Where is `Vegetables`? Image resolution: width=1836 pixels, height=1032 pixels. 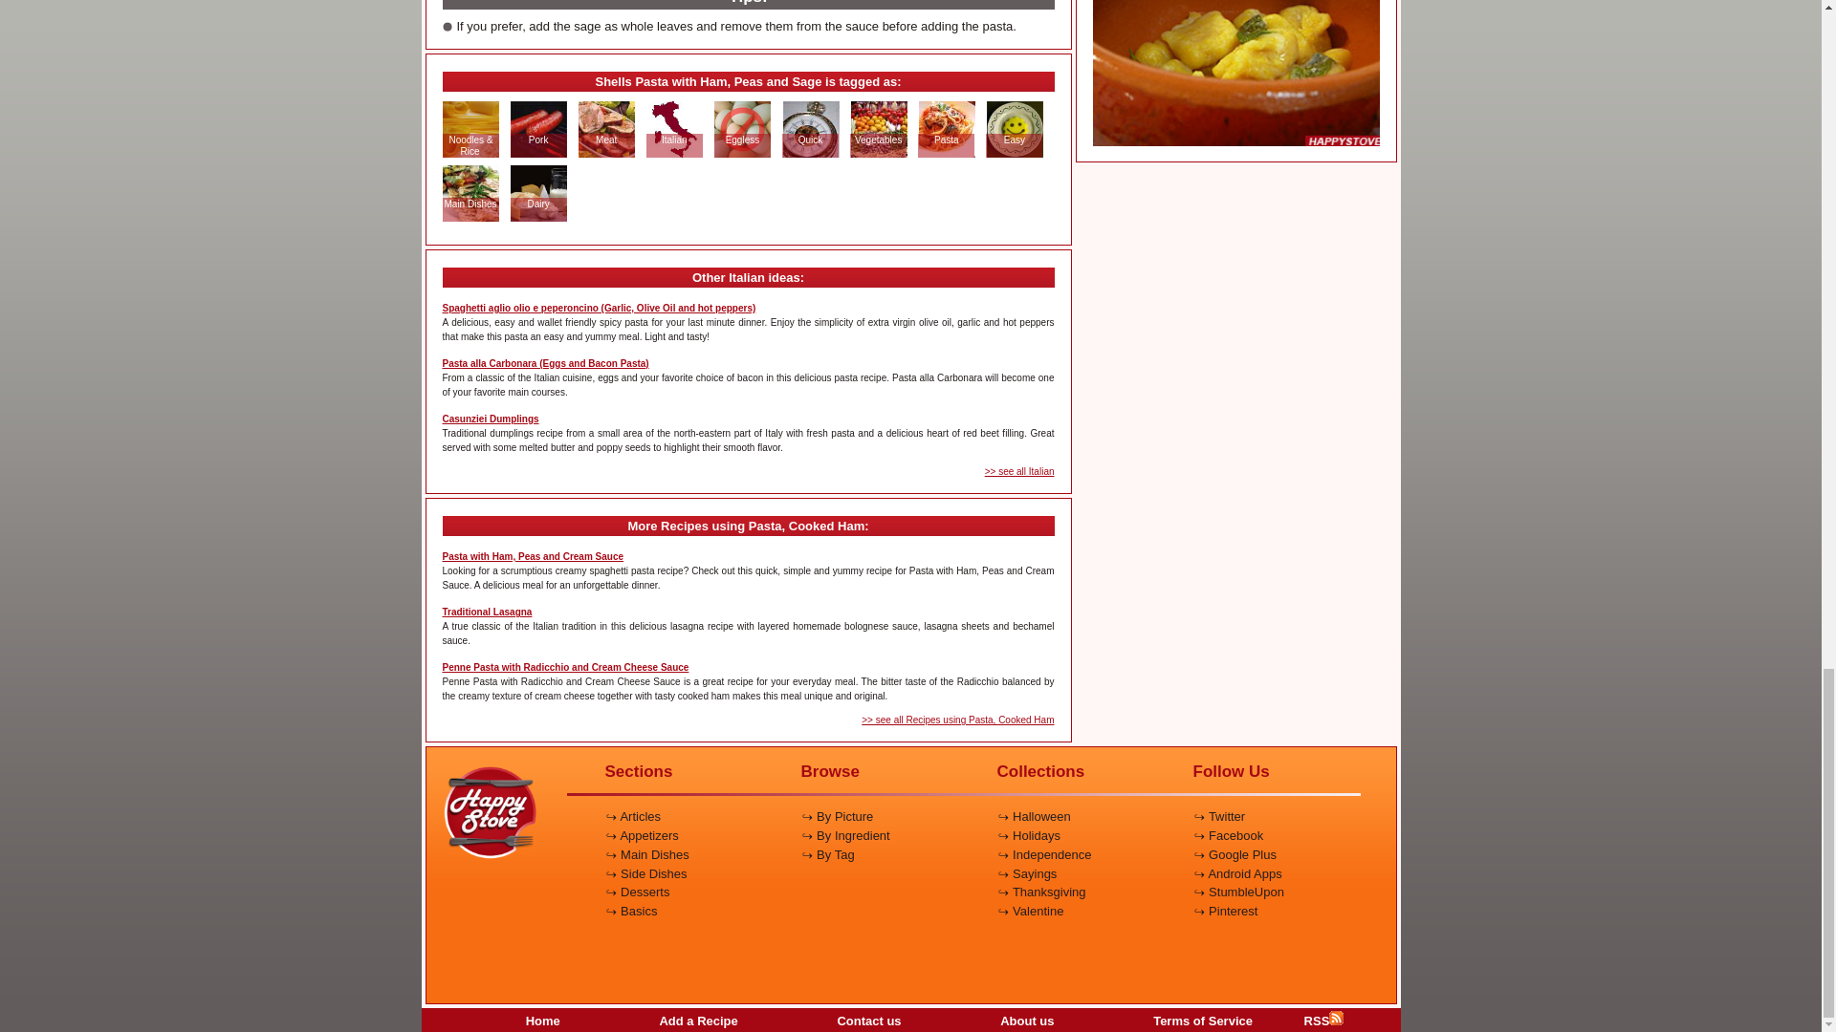 Vegetables is located at coordinates (878, 140).